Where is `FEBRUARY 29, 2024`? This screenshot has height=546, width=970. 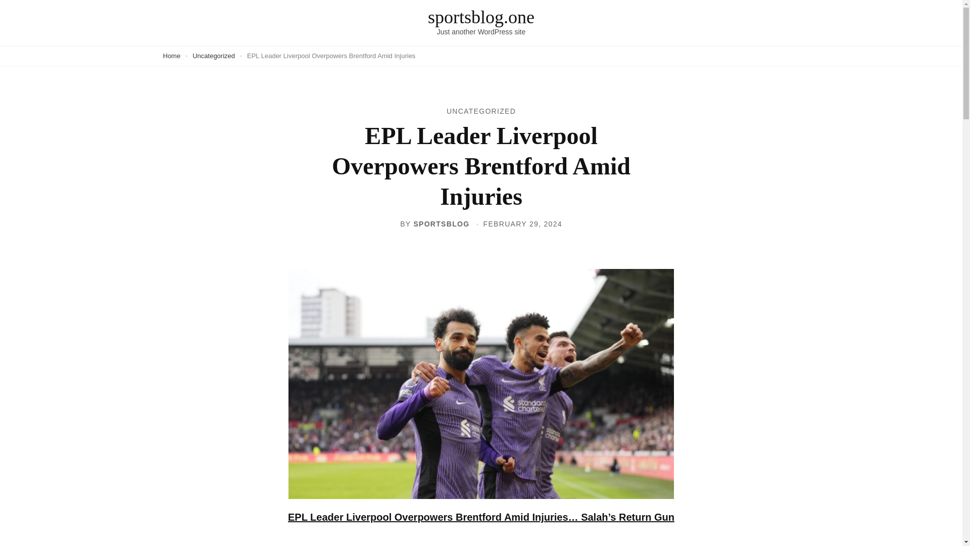
FEBRUARY 29, 2024 is located at coordinates (522, 224).